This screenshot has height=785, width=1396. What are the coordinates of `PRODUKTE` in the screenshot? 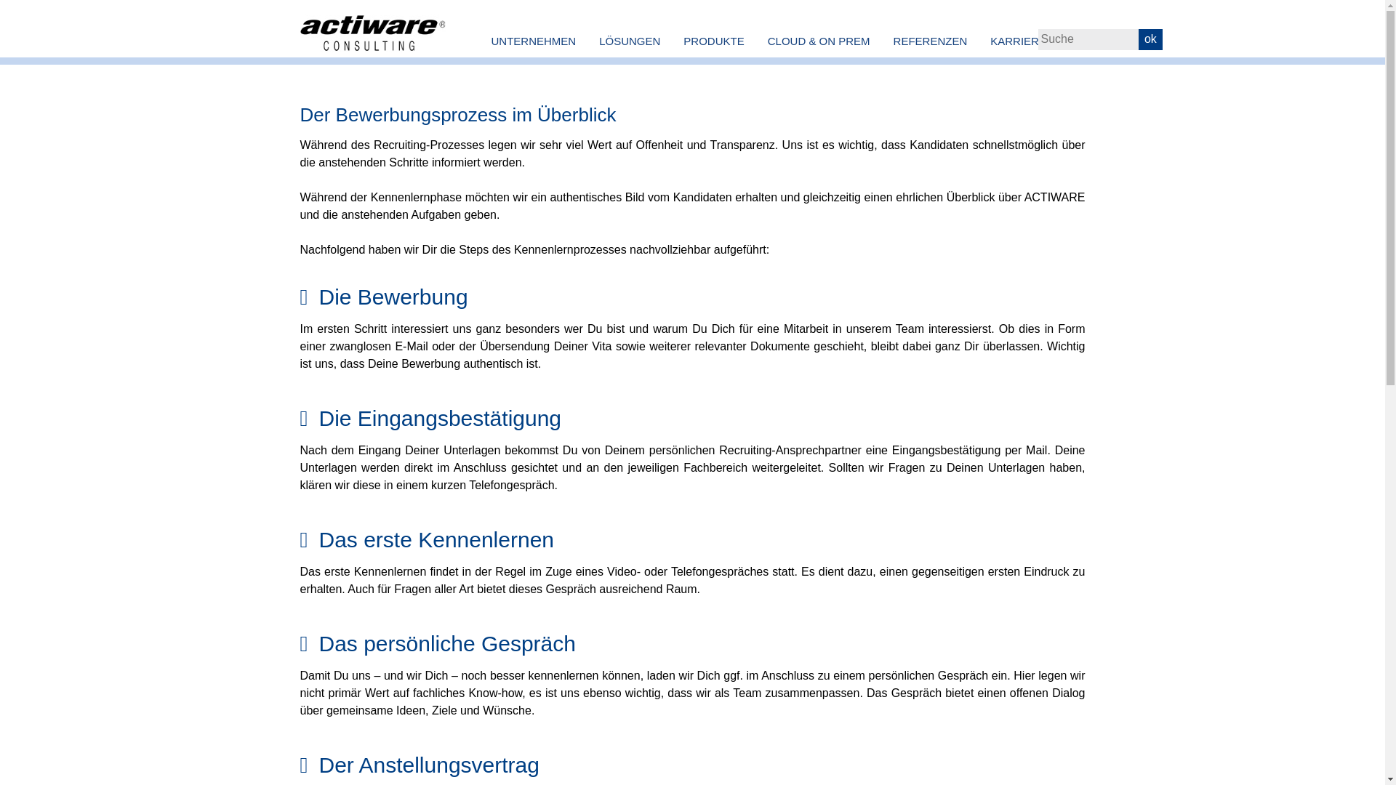 It's located at (714, 41).